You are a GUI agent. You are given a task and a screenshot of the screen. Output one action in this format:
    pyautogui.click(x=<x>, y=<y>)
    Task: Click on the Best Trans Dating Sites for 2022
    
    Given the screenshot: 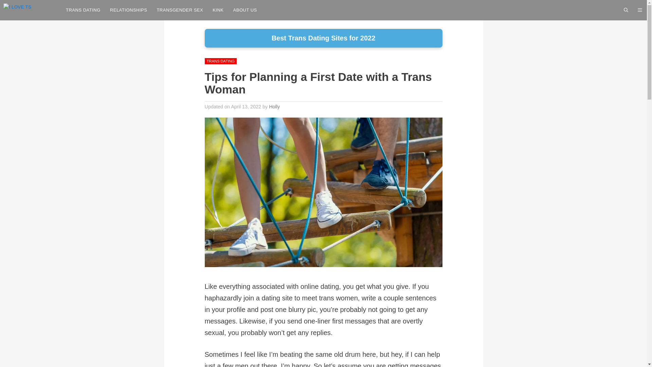 What is the action you would take?
    pyautogui.click(x=323, y=38)
    